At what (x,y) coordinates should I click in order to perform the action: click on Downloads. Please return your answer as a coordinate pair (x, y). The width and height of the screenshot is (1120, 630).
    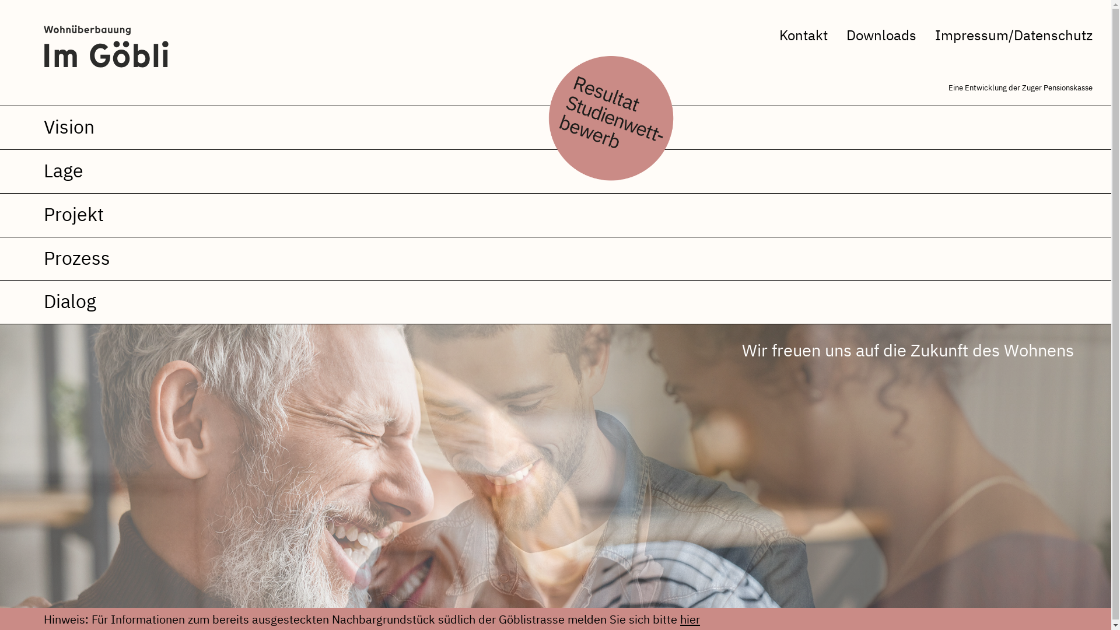
    Looking at the image, I should click on (881, 35).